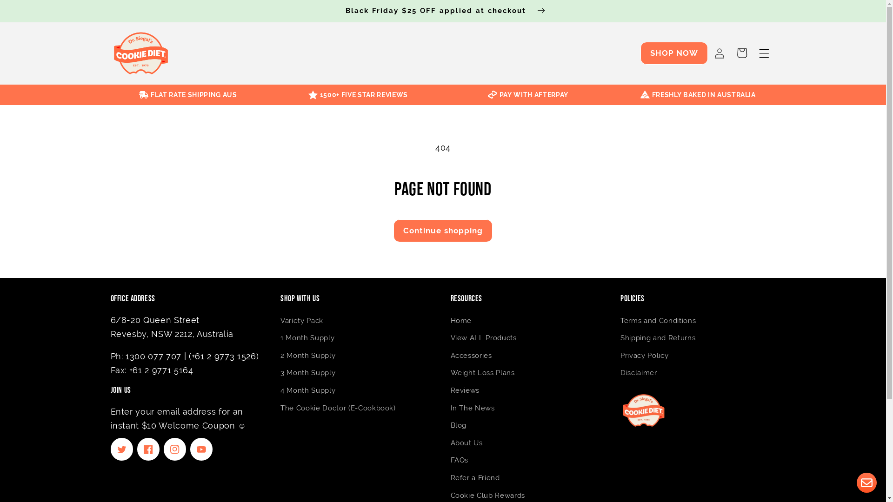 The image size is (893, 502). I want to click on Variety Pack, so click(302, 322).